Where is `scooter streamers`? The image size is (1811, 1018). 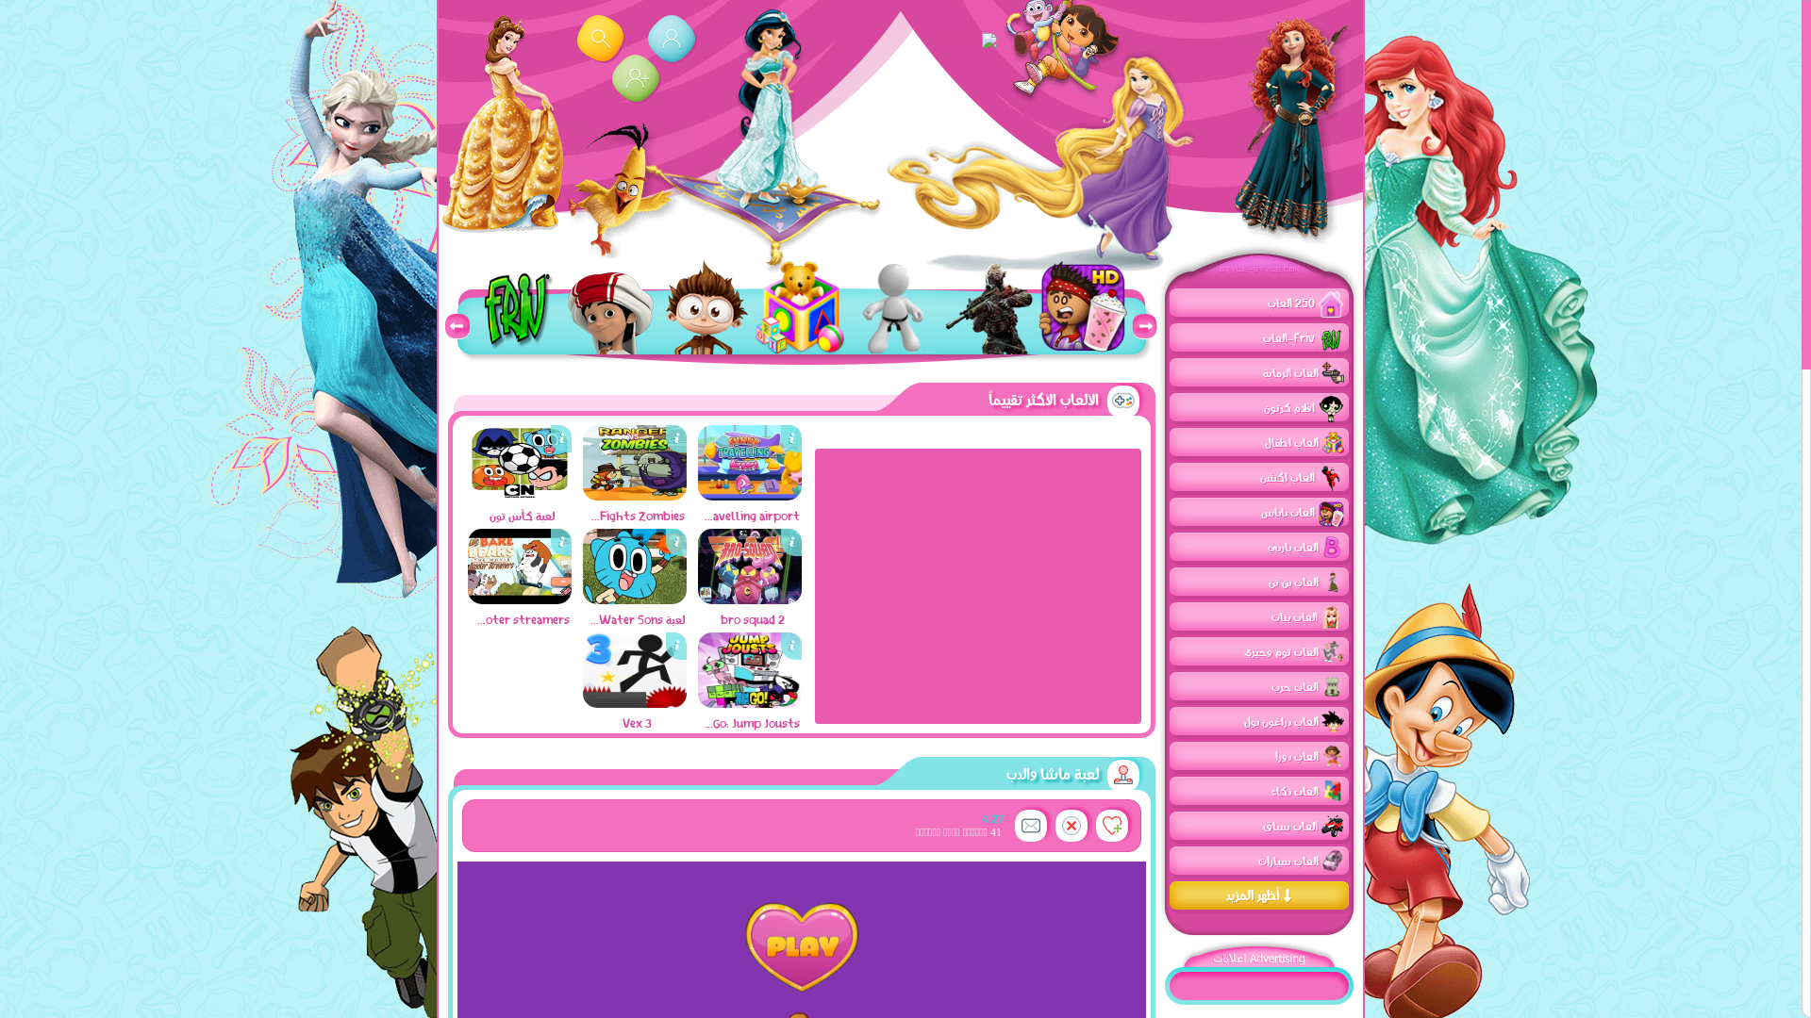 scooter streamers is located at coordinates (523, 619).